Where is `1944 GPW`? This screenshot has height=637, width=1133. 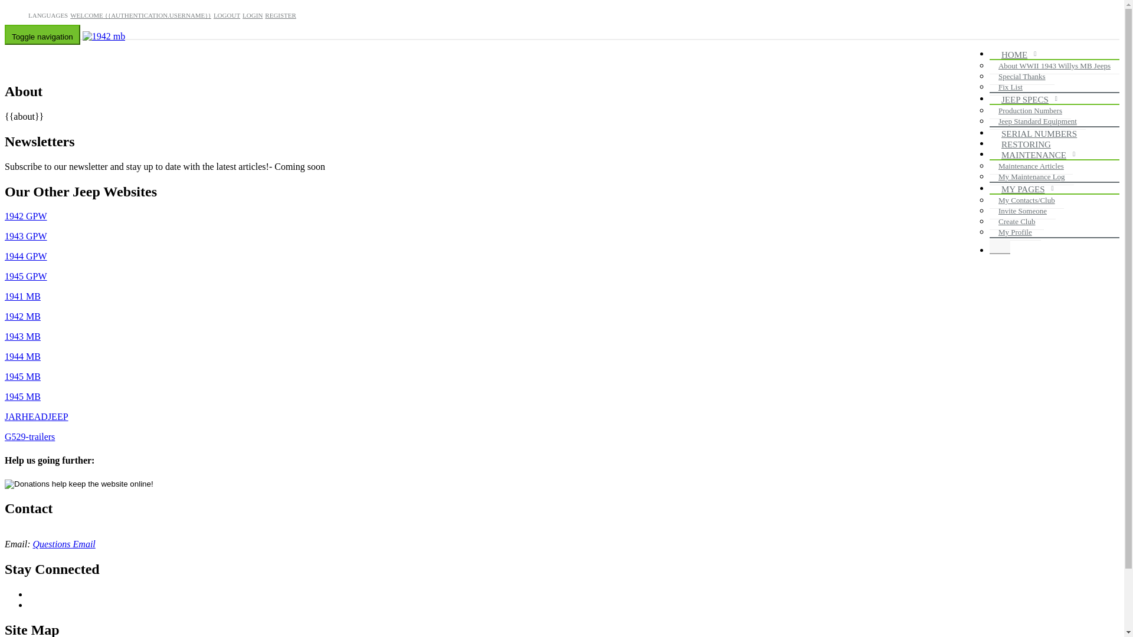
1944 GPW is located at coordinates (26, 256).